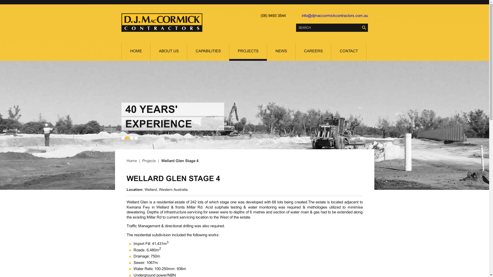 This screenshot has width=493, height=277. I want to click on (08) 9493 3544, so click(273, 16).